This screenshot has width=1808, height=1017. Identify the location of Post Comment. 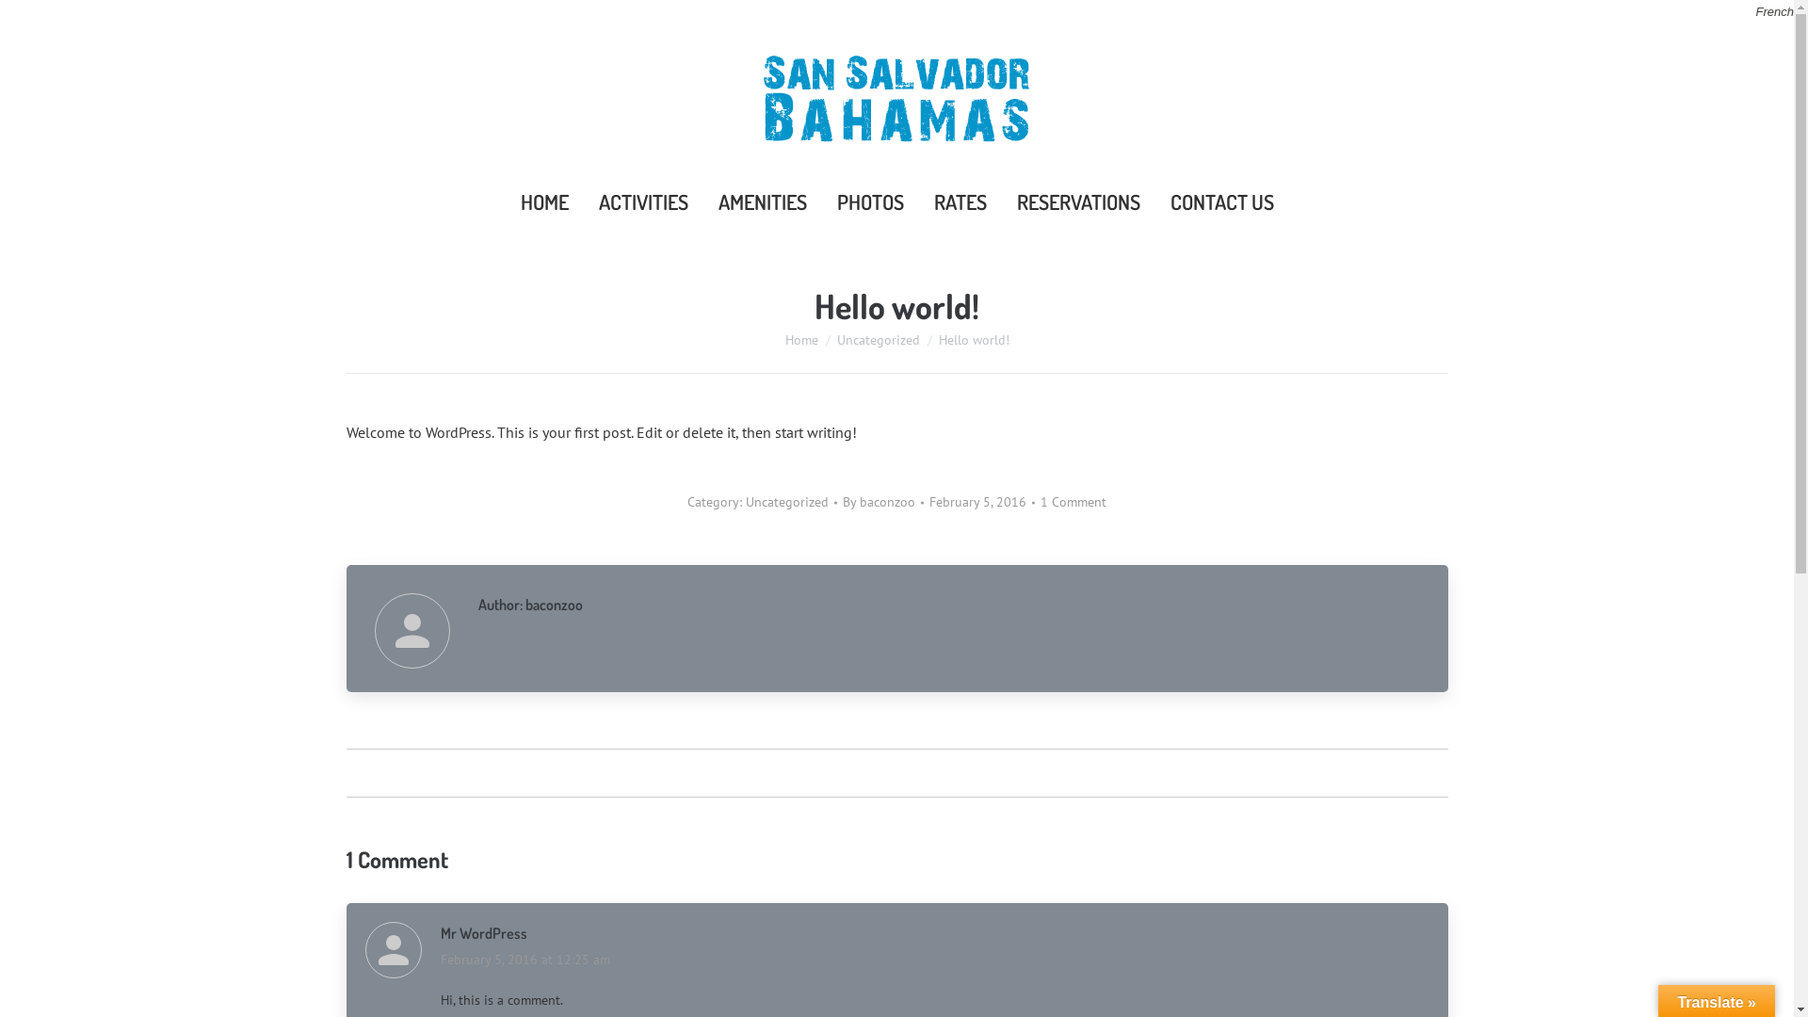
(65, 21).